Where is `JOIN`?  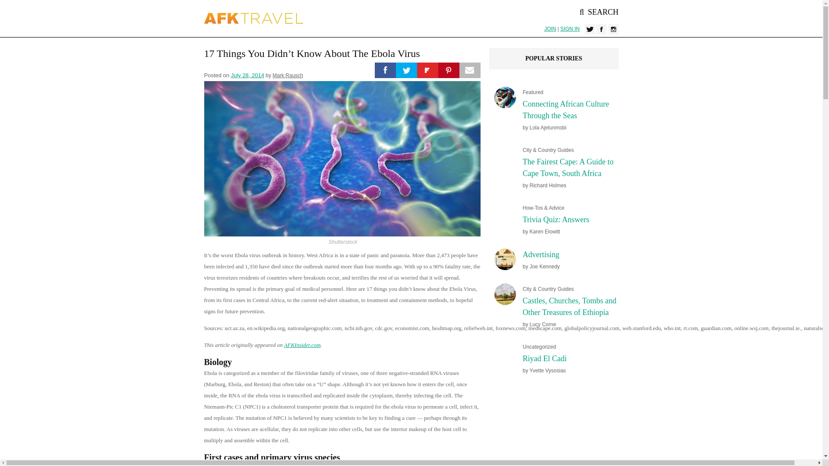
JOIN is located at coordinates (550, 29).